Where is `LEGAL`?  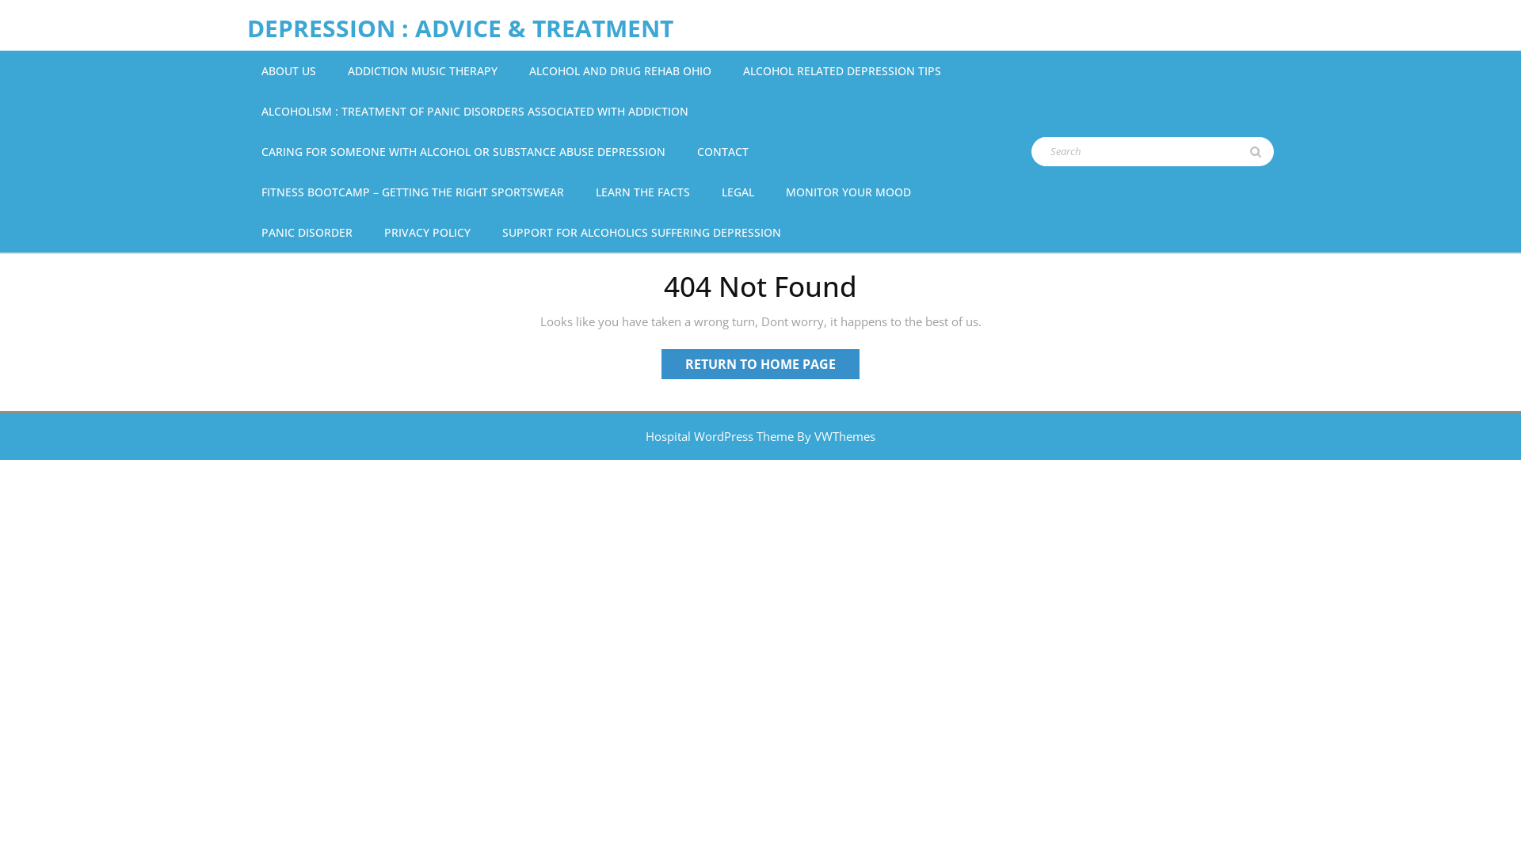 LEGAL is located at coordinates (738, 192).